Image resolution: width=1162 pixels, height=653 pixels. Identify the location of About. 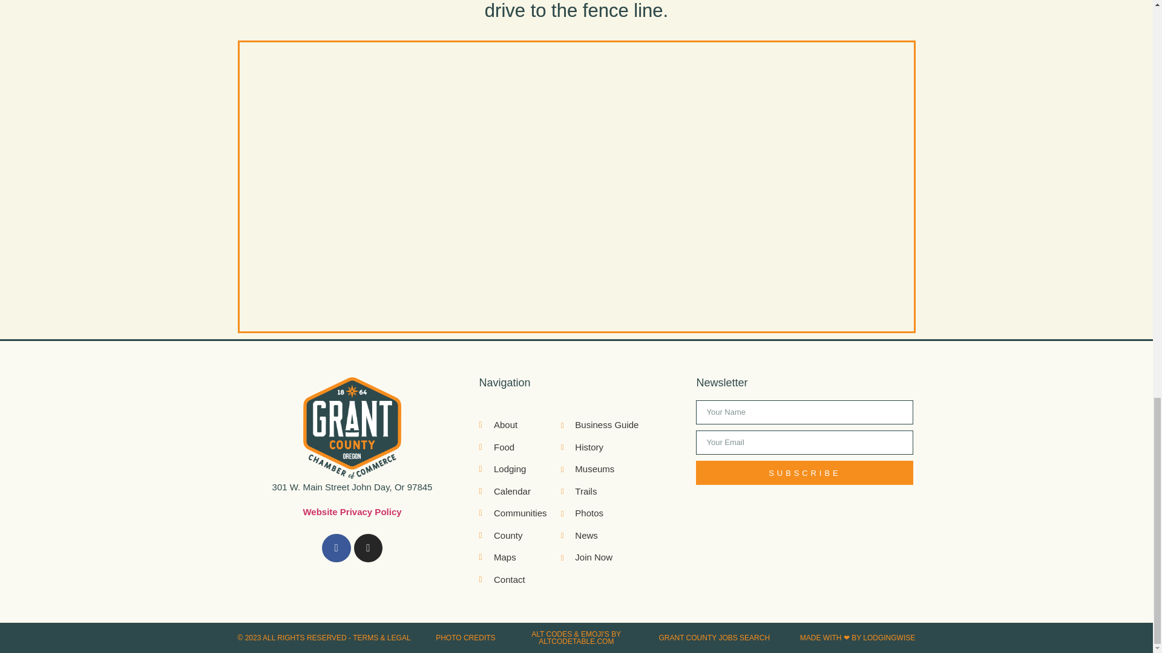
(520, 425).